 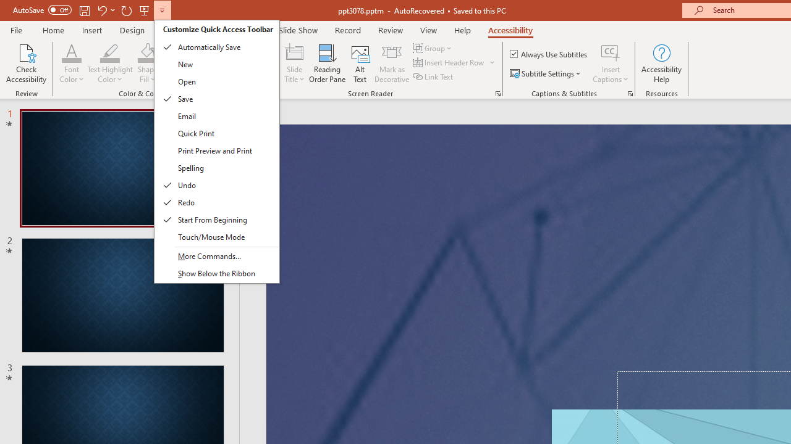 I want to click on Slide Title, so click(x=294, y=52).